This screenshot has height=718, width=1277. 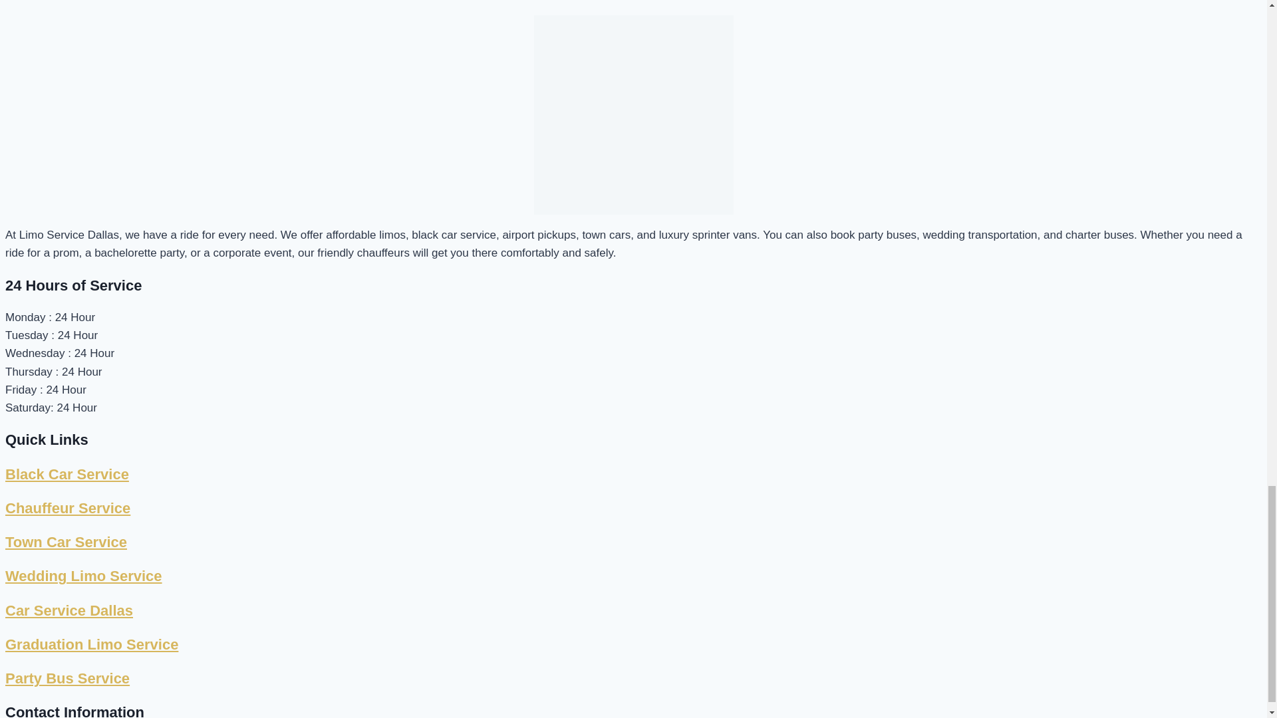 What do you see at coordinates (633, 114) in the screenshot?
I see `cropped-limo-service-dallas.webp` at bounding box center [633, 114].